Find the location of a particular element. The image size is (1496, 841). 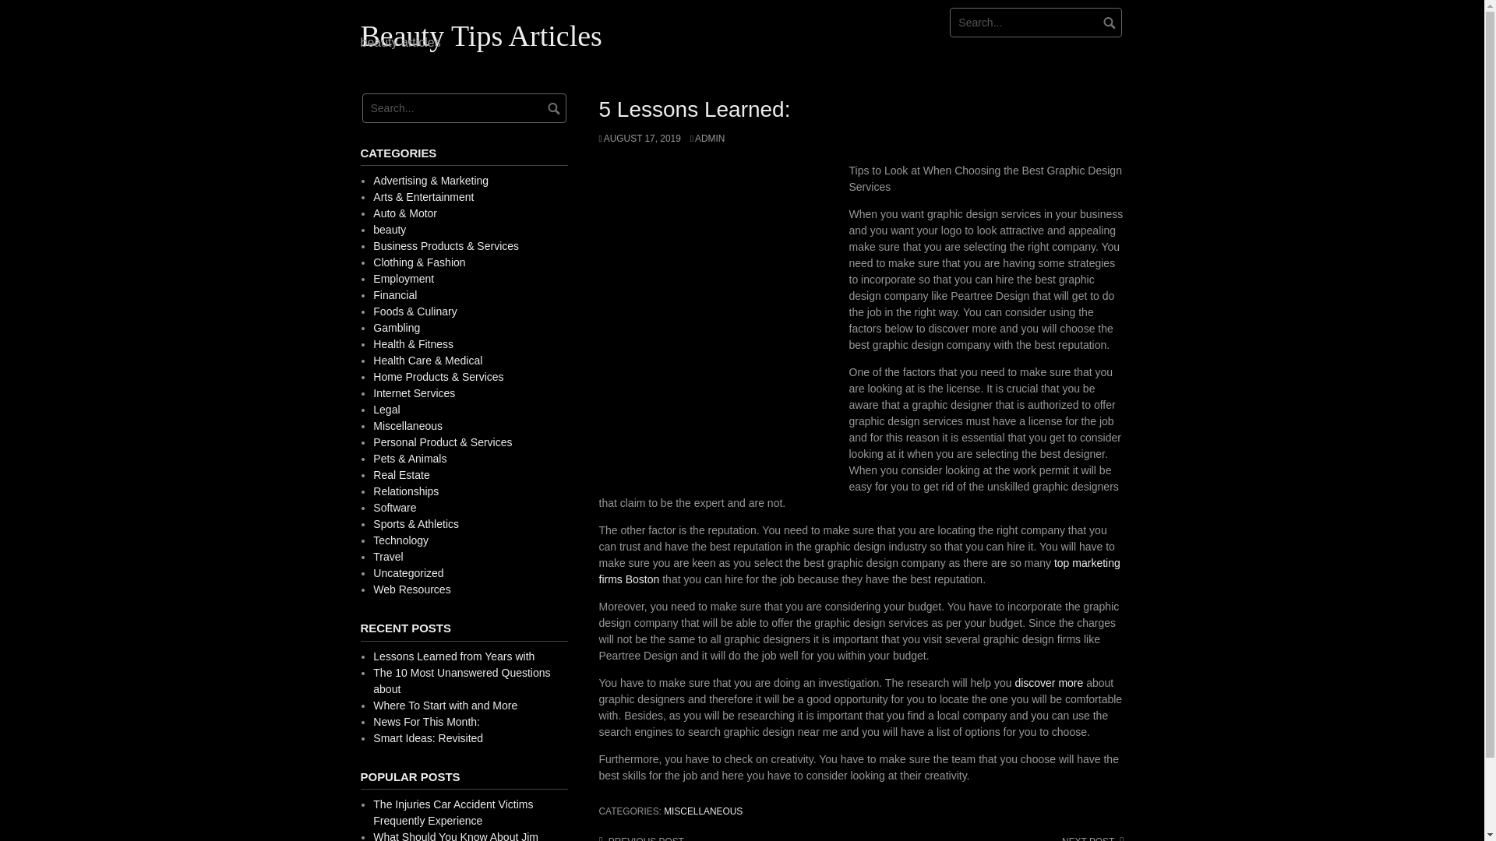

Relationships is located at coordinates (405, 491).